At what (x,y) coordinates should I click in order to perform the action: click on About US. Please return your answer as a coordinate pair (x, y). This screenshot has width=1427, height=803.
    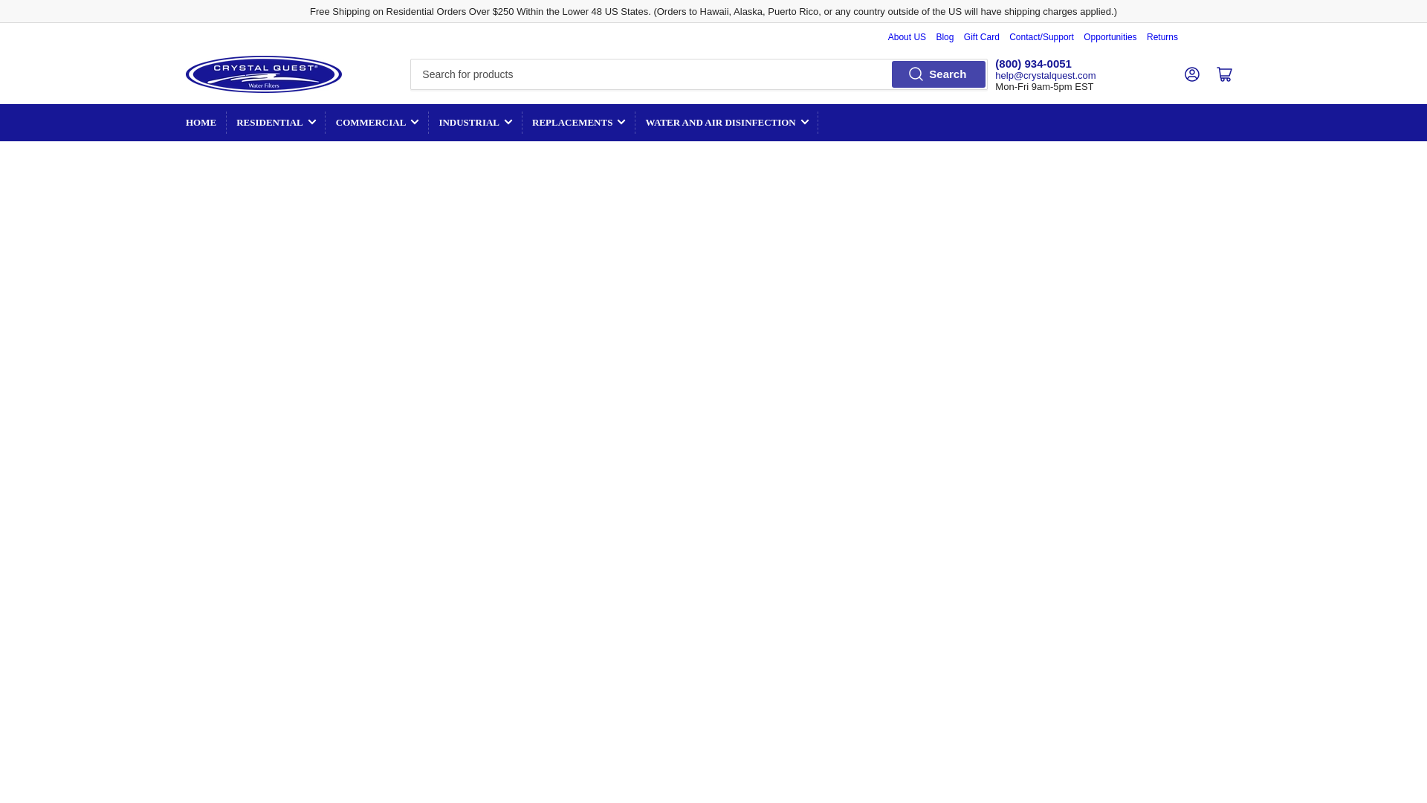
    Looking at the image, I should click on (907, 37).